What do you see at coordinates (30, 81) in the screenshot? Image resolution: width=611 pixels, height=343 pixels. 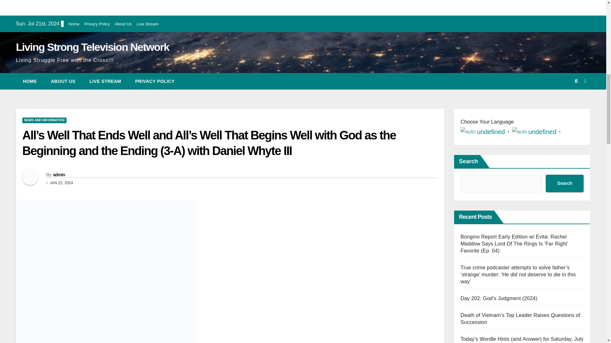 I see `HOME` at bounding box center [30, 81].